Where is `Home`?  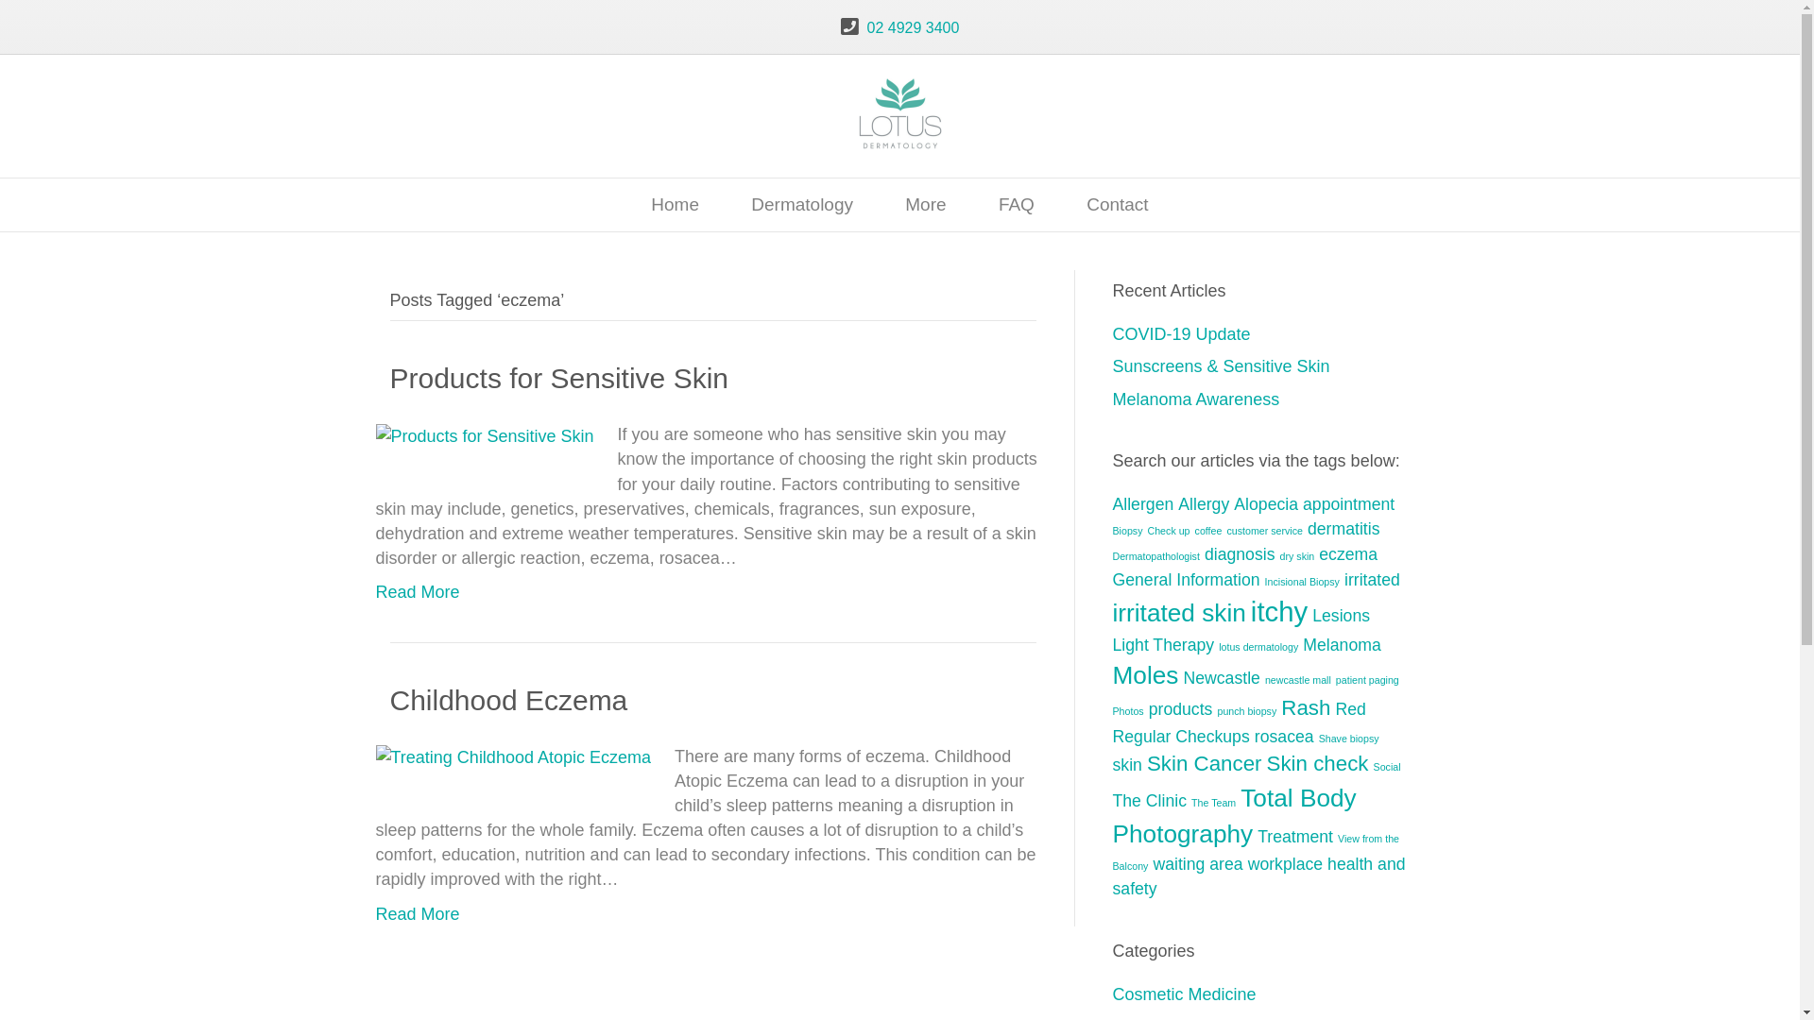 Home is located at coordinates (675, 206).